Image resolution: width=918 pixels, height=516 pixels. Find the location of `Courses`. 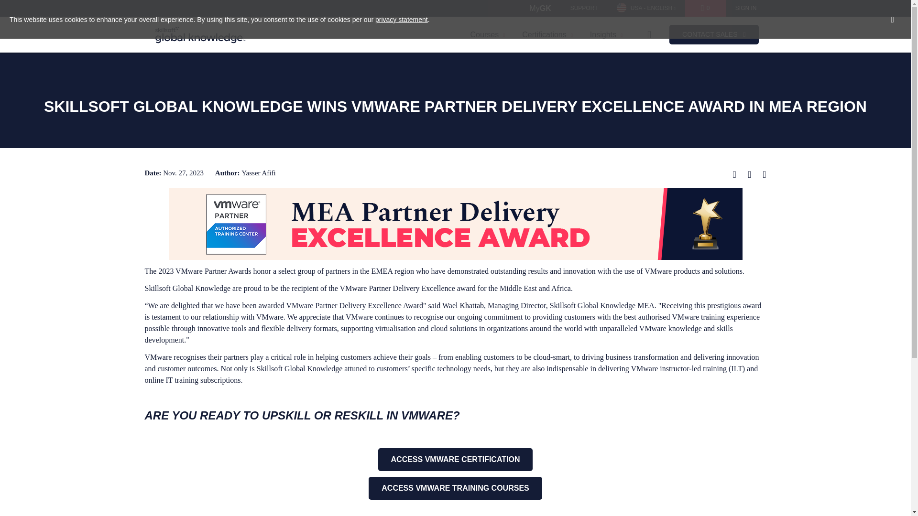

Courses is located at coordinates (488, 34).